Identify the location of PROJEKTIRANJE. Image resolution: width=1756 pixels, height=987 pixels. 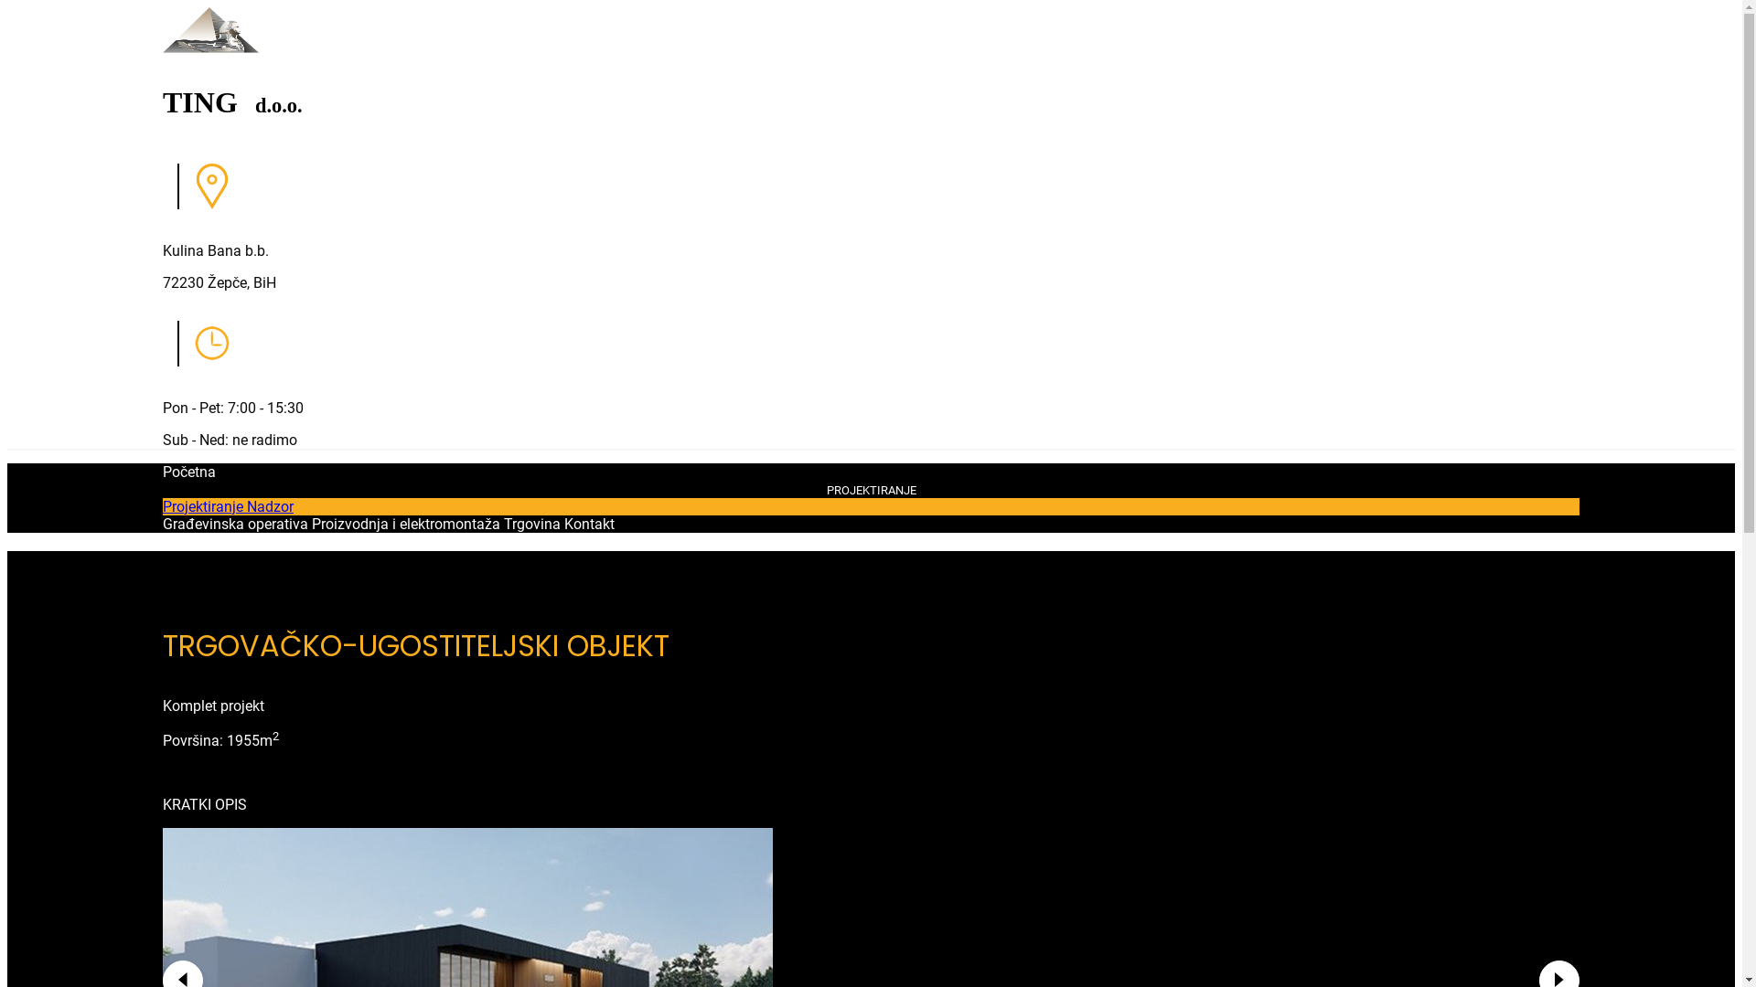
(871, 490).